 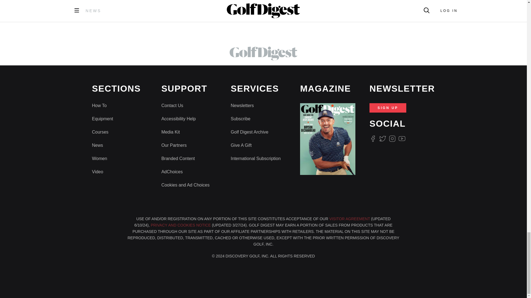 I want to click on Facebook Logo, so click(x=373, y=139).